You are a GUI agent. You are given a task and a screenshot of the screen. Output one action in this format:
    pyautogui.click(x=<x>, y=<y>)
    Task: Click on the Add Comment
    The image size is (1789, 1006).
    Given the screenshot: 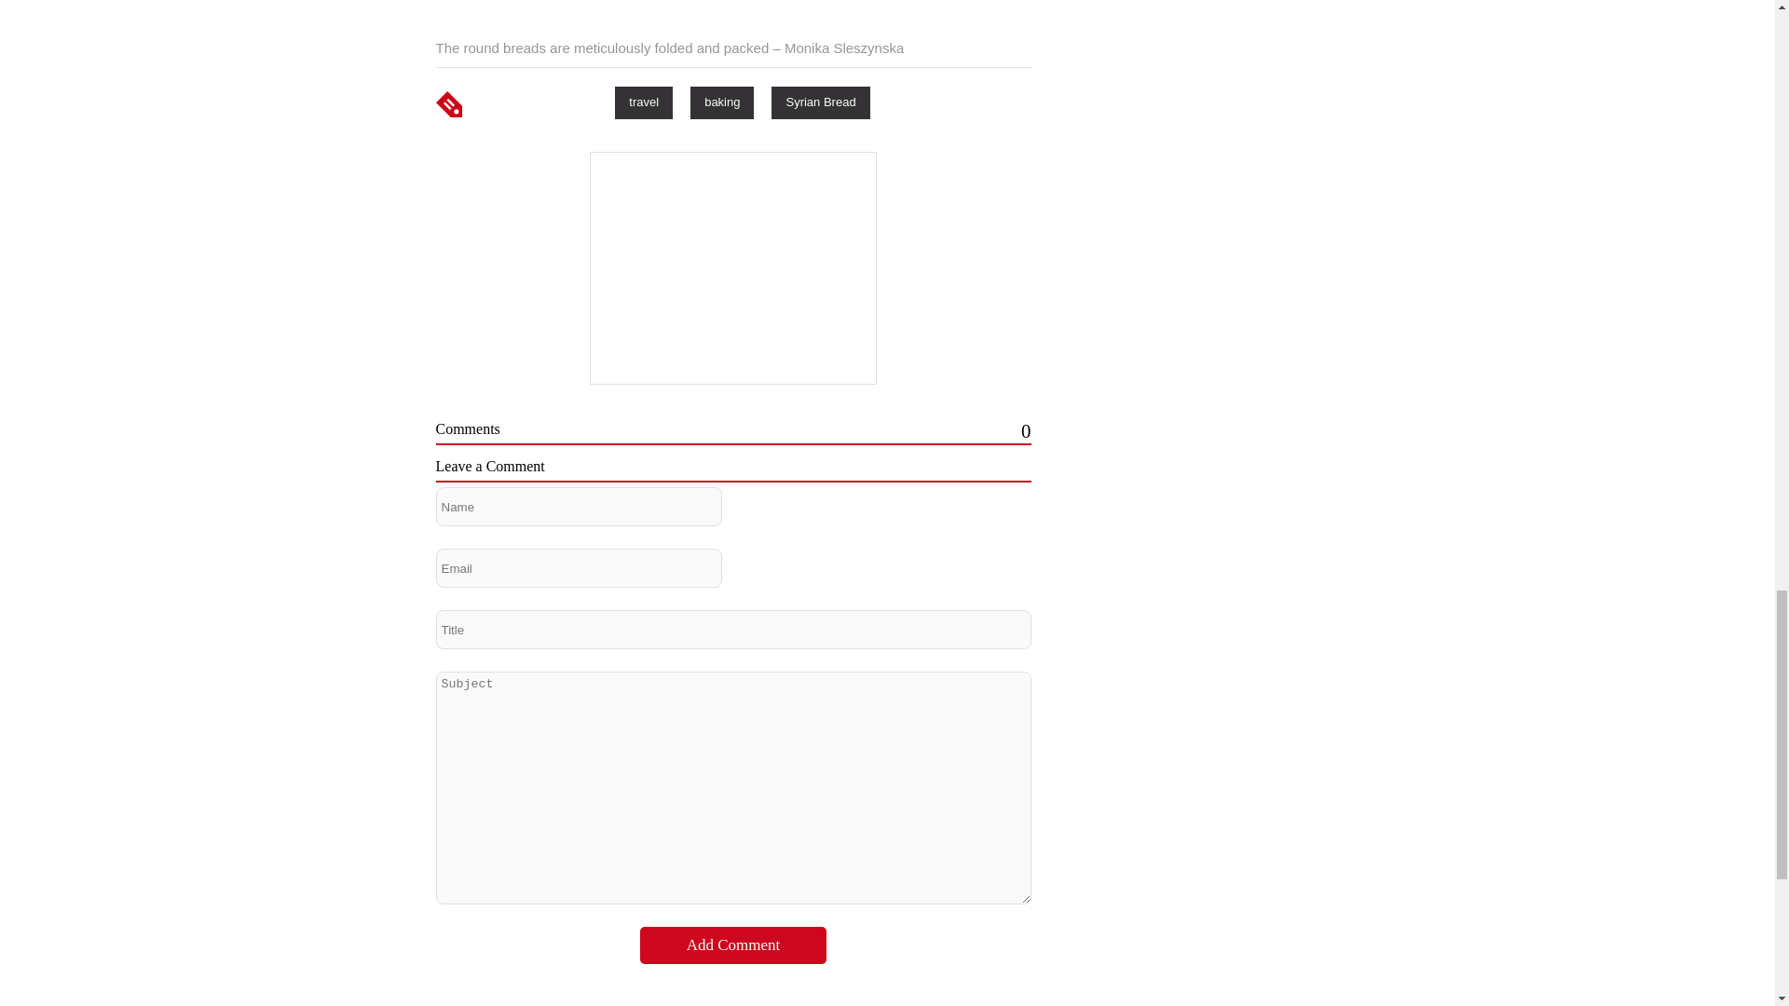 What is the action you would take?
    pyautogui.click(x=733, y=945)
    